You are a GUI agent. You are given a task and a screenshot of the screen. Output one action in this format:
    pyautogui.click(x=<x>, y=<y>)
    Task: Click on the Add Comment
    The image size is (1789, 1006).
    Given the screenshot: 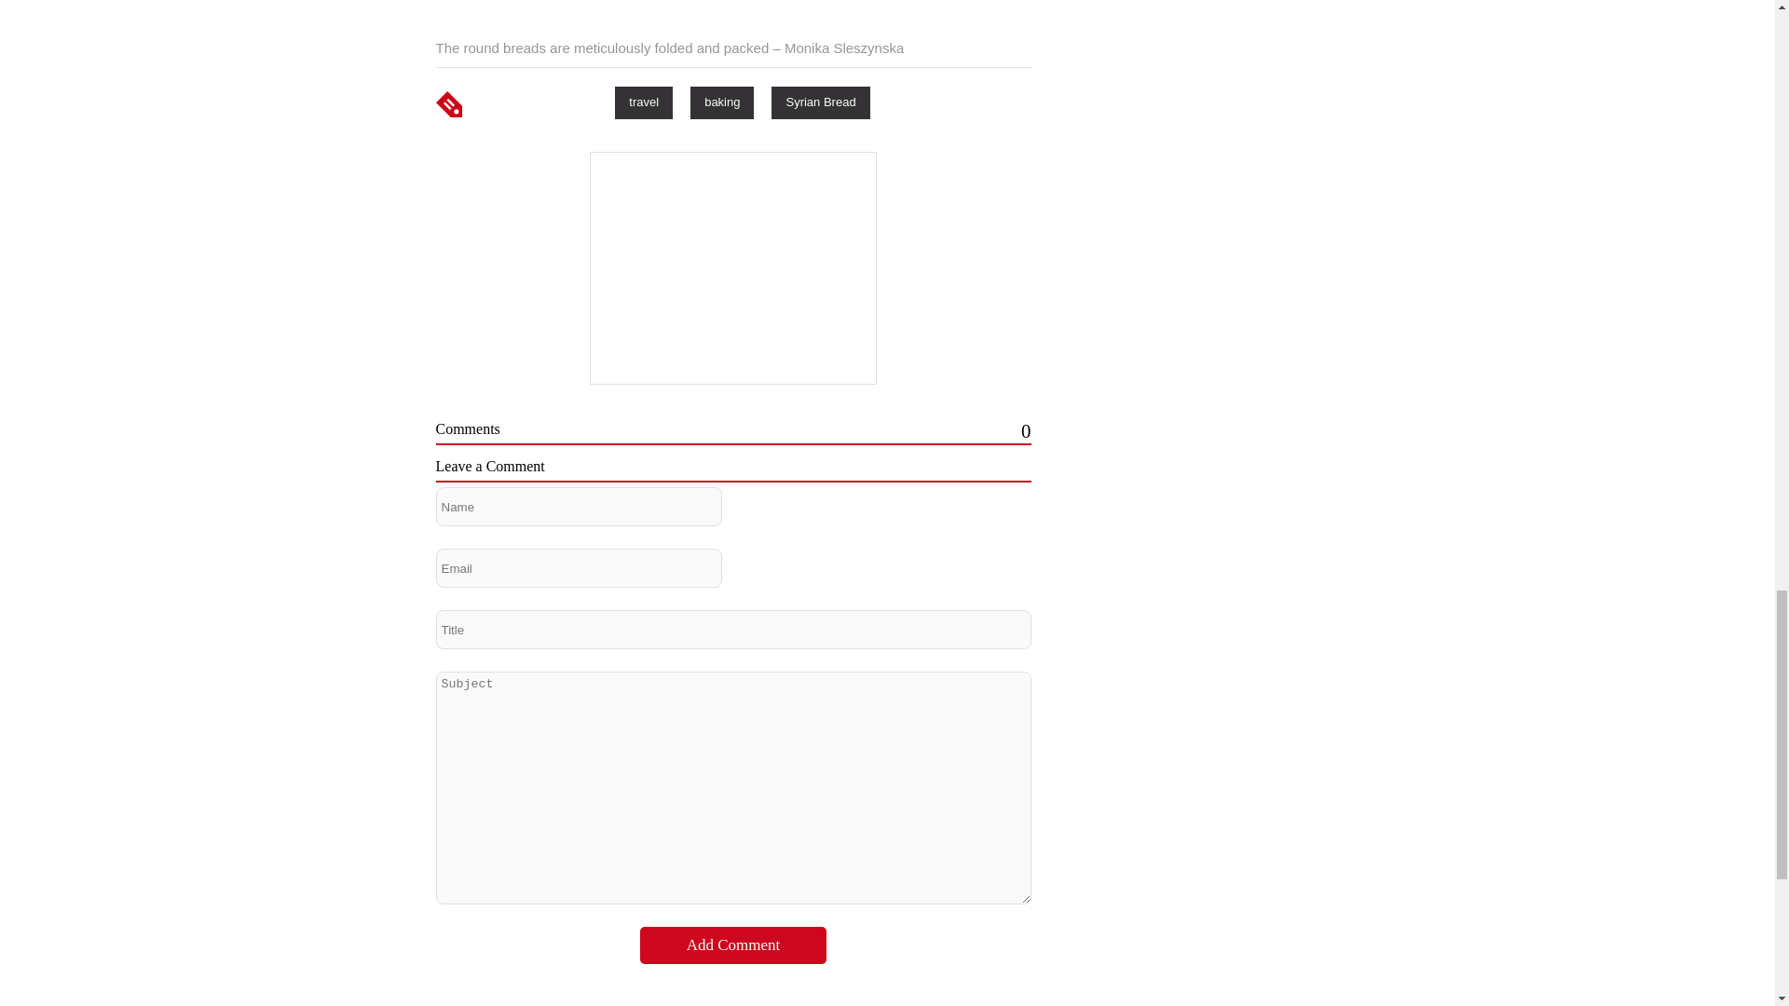 What is the action you would take?
    pyautogui.click(x=733, y=945)
    